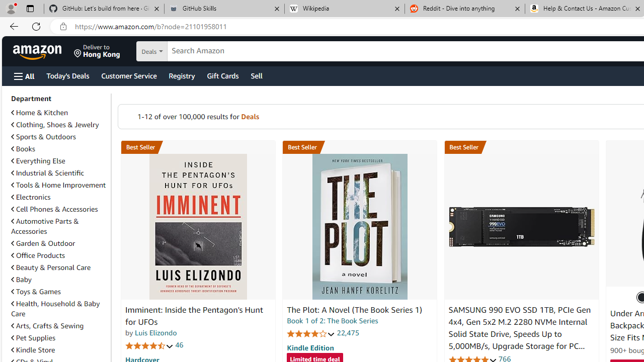 Image resolution: width=644 pixels, height=362 pixels. I want to click on Garden & Outdoor, so click(59, 243).